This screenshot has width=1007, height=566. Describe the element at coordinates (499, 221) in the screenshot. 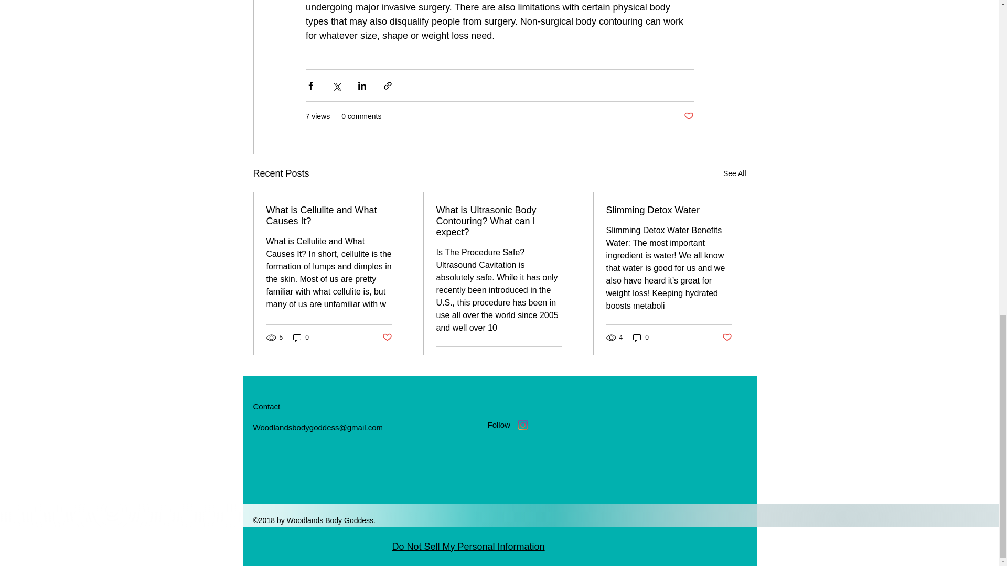

I see `What is Ultrasonic Body Contouring? What can I expect?` at that location.